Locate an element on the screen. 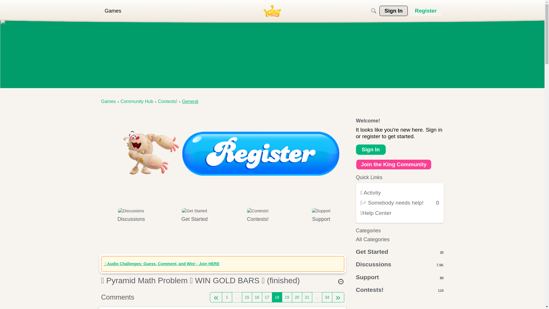 This screenshot has width=549, height=309. Support is located at coordinates (321, 219).